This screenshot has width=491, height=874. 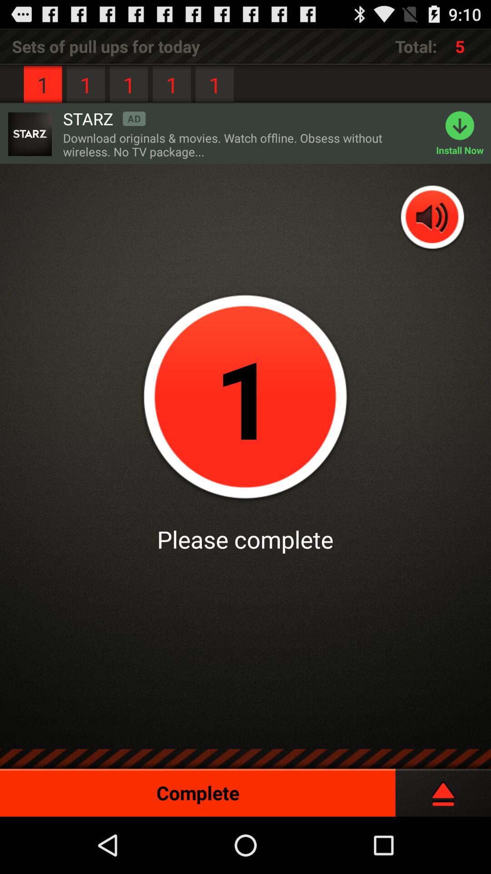 I want to click on turn on the item at the bottom right corner, so click(x=443, y=789).